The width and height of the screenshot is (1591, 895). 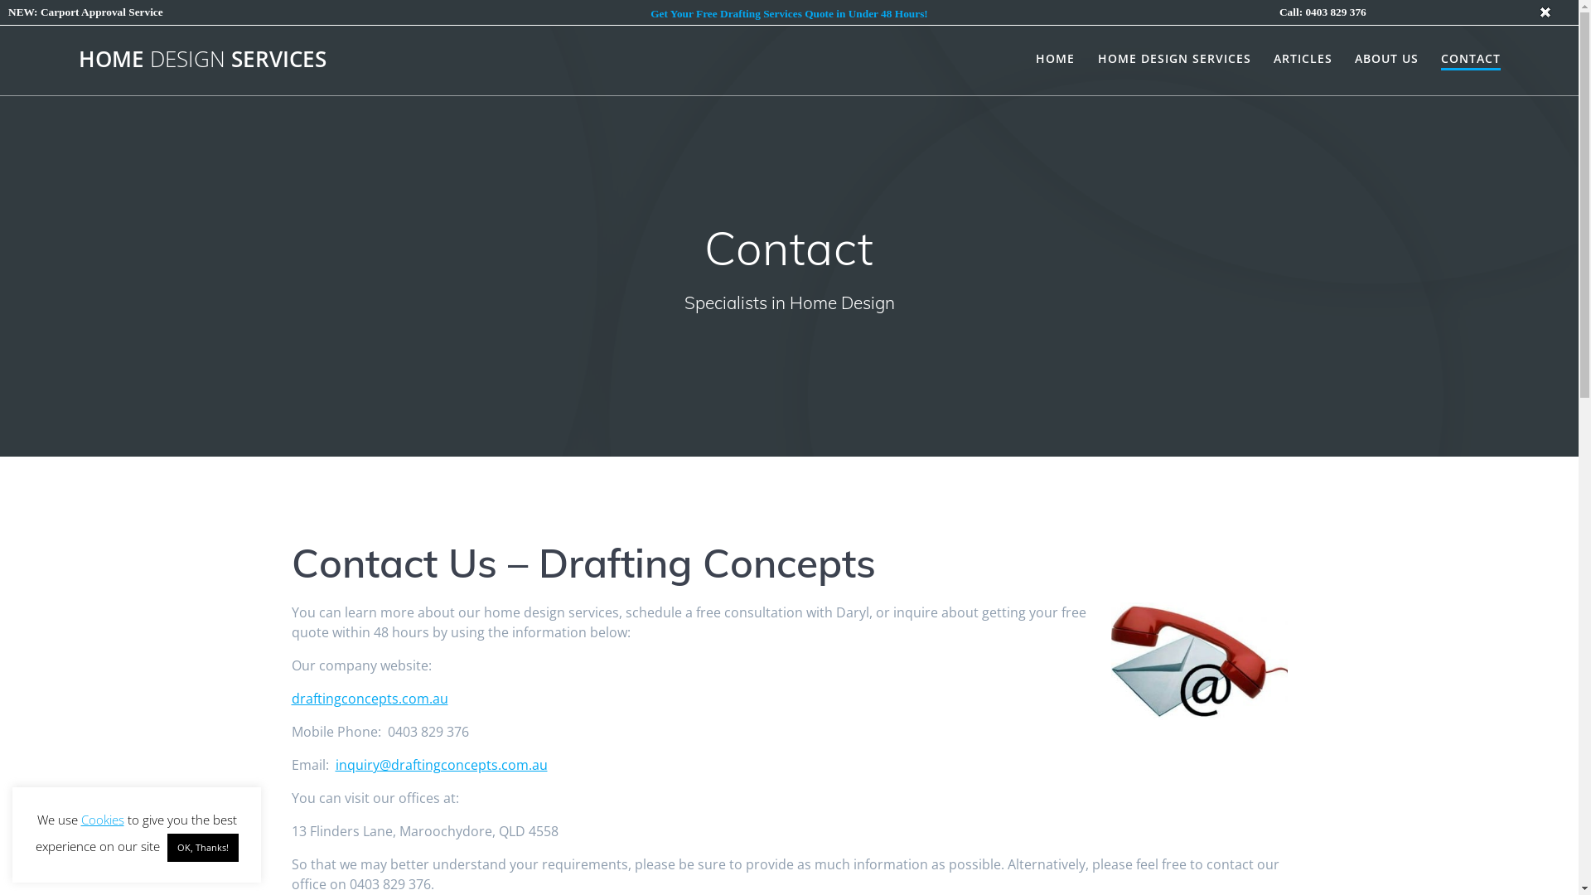 I want to click on HOME DESIGN SERVICES, so click(x=1175, y=59).